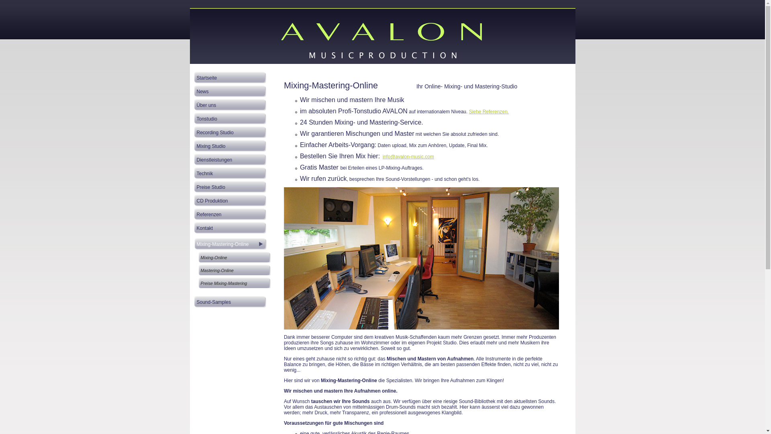 The image size is (771, 434). Describe the element at coordinates (235, 256) in the screenshot. I see `Mixing-Online` at that location.